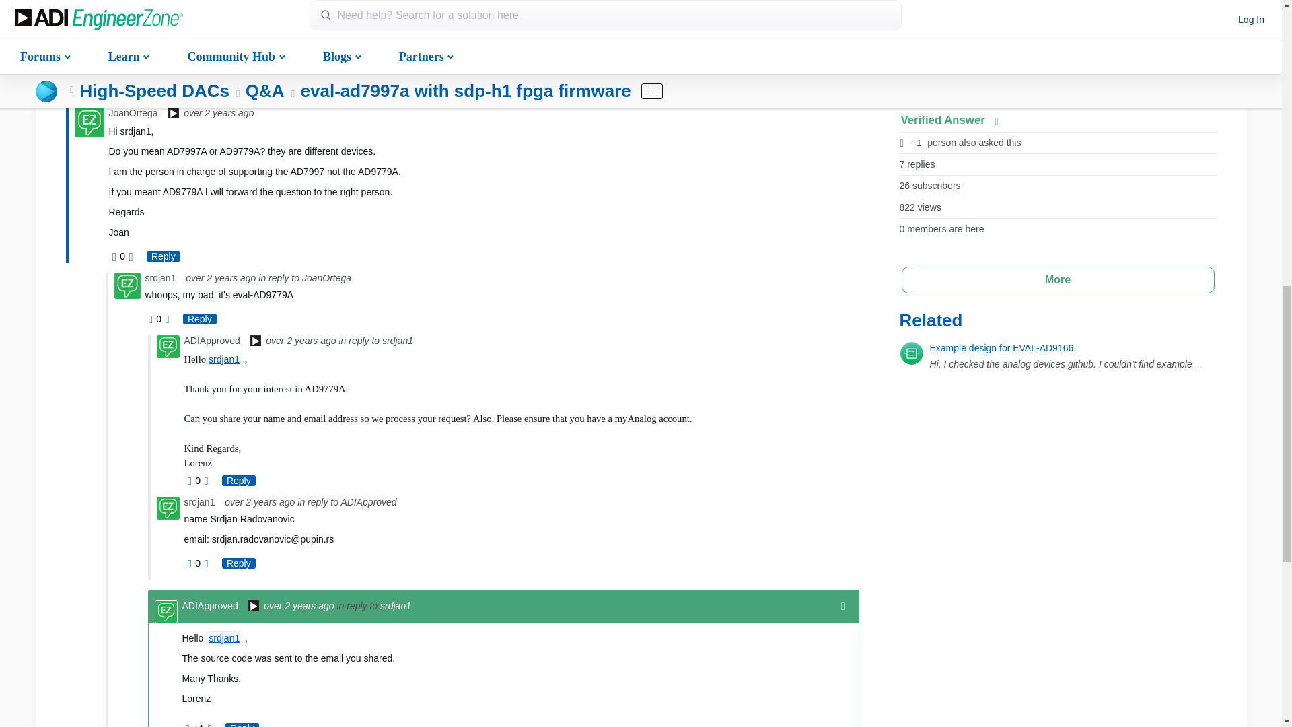 The height and width of the screenshot is (727, 1292). What do you see at coordinates (253, 607) in the screenshot?
I see `Analog Employees` at bounding box center [253, 607].